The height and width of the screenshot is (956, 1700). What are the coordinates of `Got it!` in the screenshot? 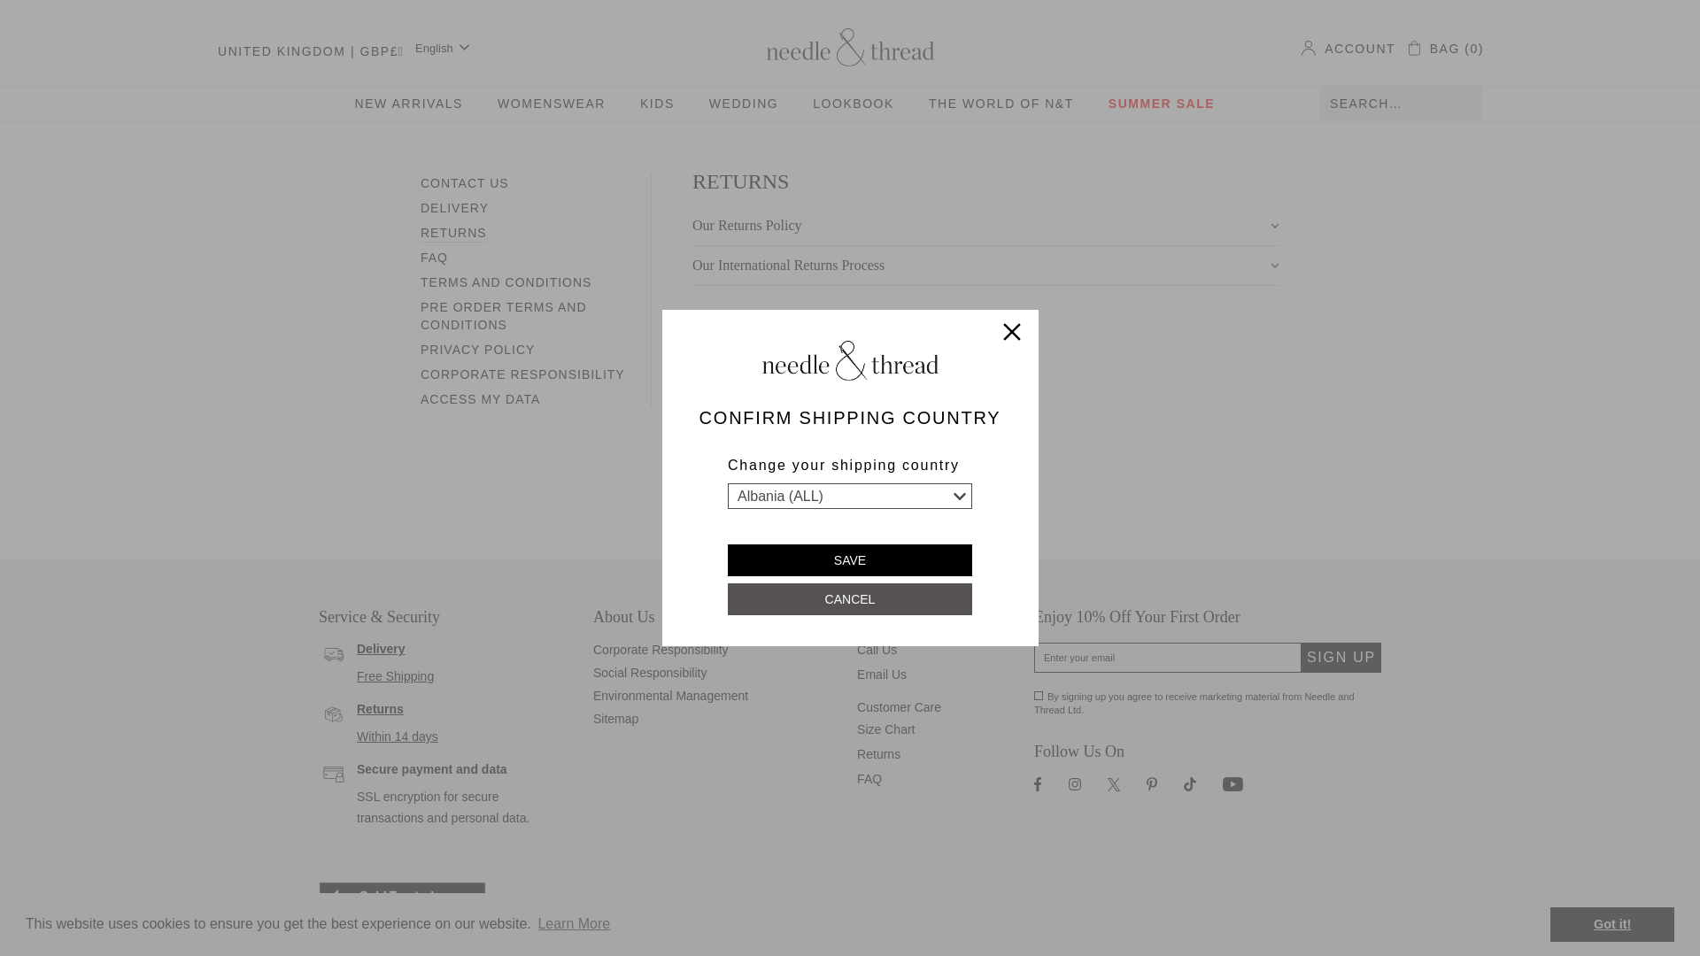 It's located at (1612, 923).